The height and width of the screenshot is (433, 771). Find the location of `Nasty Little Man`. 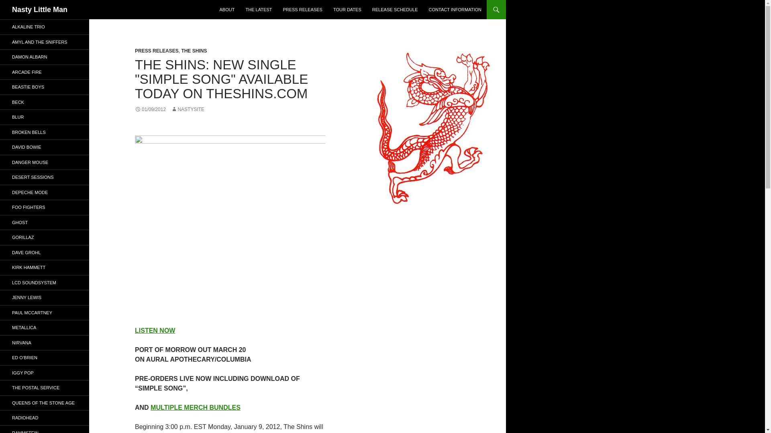

Nasty Little Man is located at coordinates (40, 10).